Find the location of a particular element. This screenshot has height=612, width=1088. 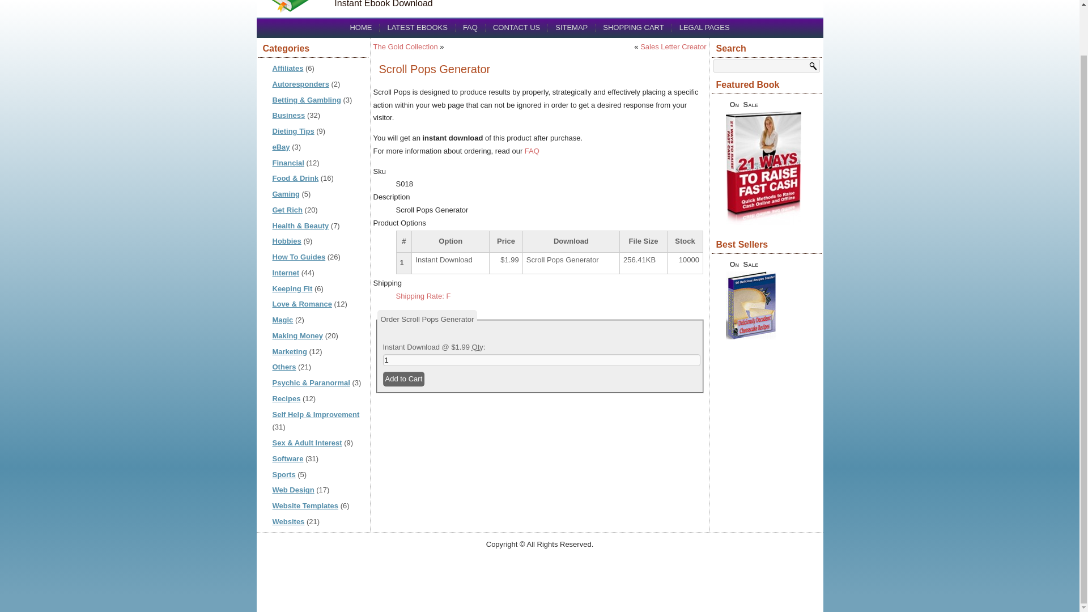

Website Templates is located at coordinates (305, 505).